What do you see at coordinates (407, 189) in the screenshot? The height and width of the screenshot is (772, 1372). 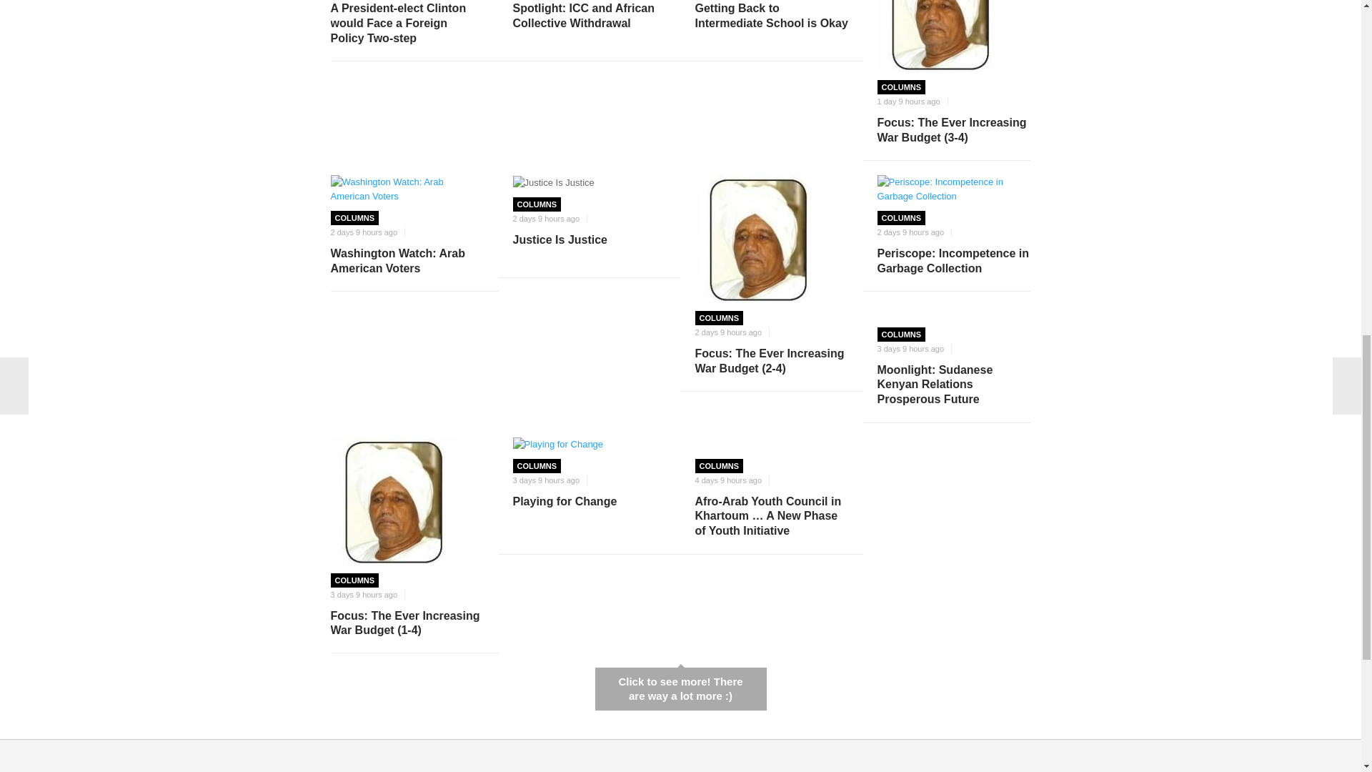 I see `Washington Watch: Arab American Voters` at bounding box center [407, 189].